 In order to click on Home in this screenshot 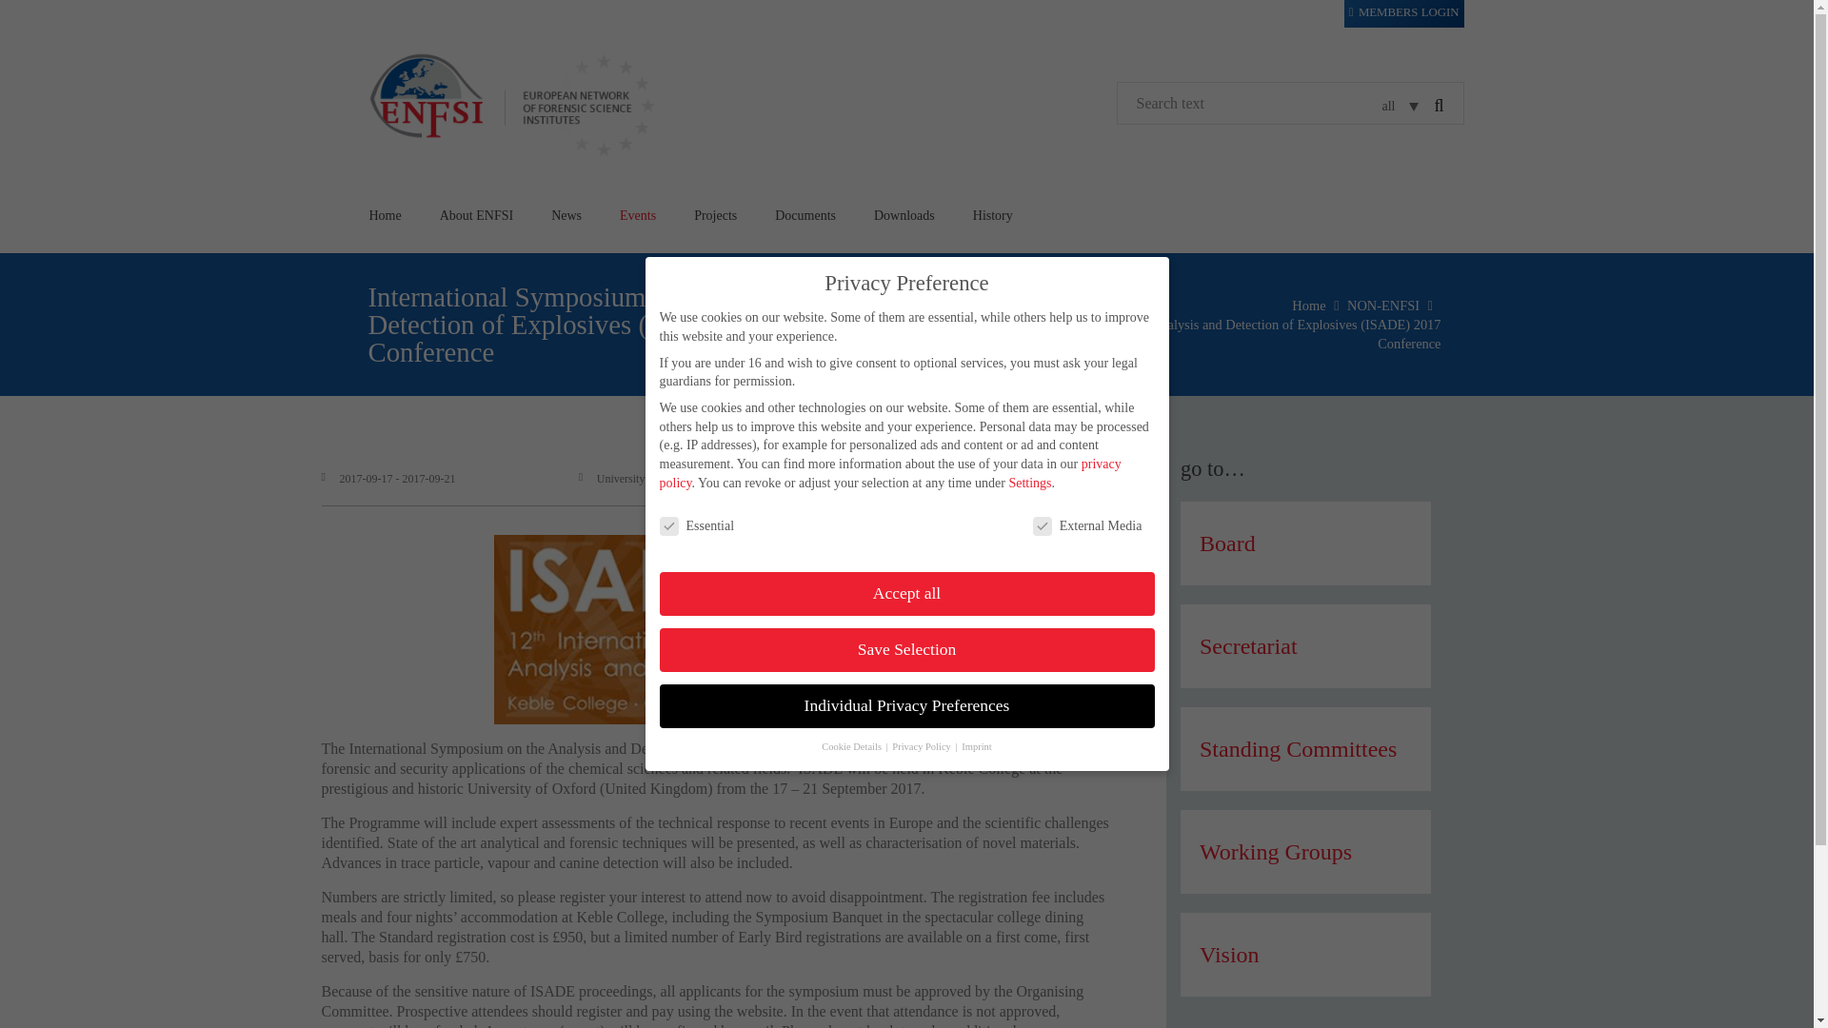, I will do `click(385, 215)`.